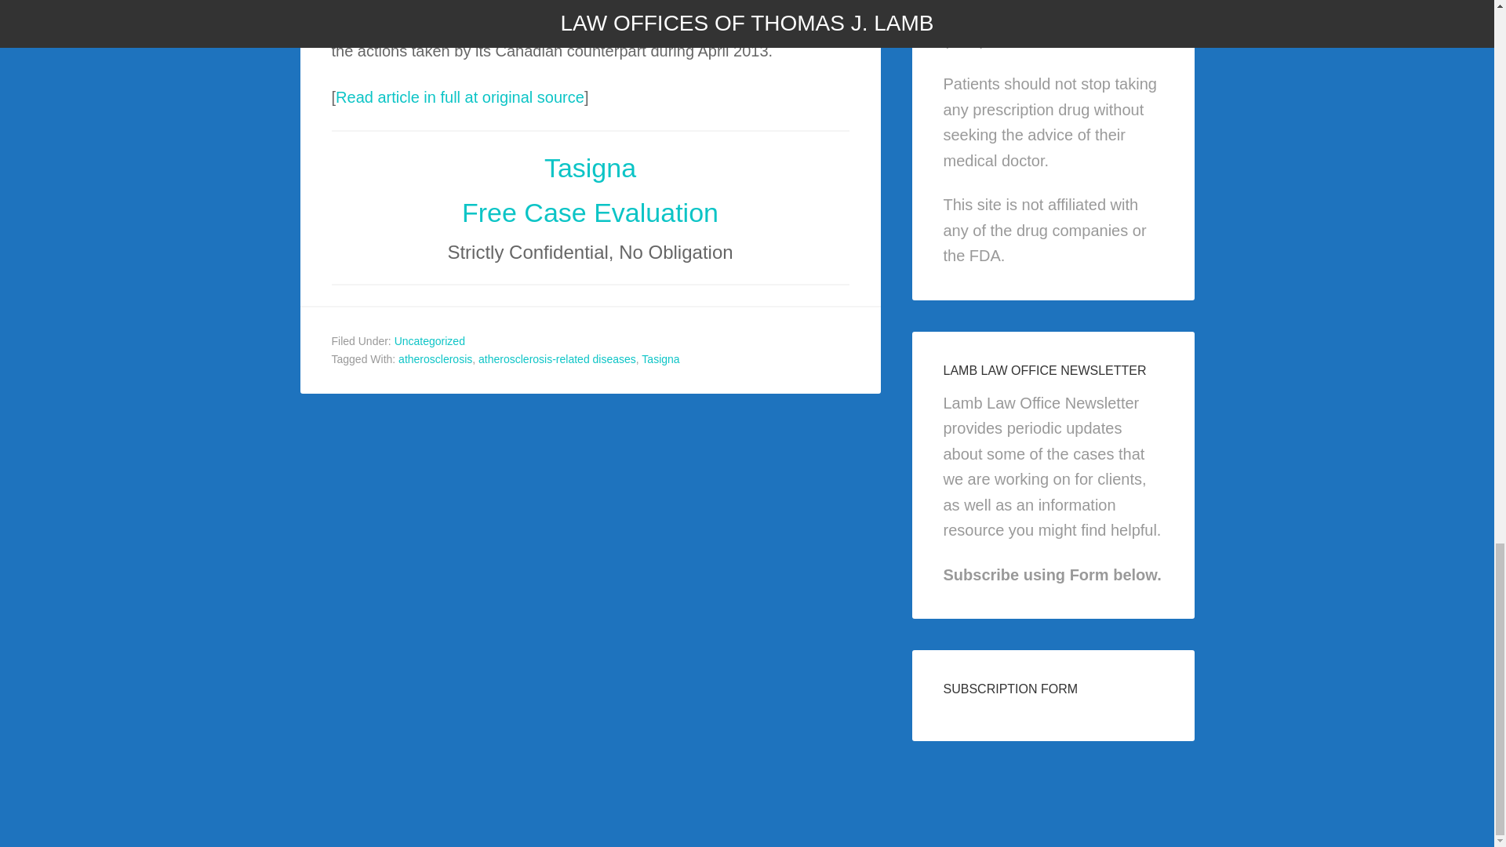  I want to click on Tasigna, so click(660, 359).